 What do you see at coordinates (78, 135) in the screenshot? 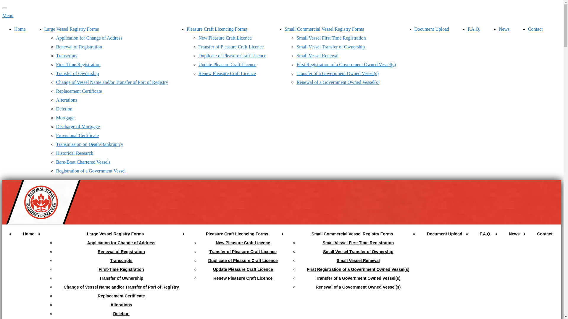
I see `Provisional Certificate` at bounding box center [78, 135].